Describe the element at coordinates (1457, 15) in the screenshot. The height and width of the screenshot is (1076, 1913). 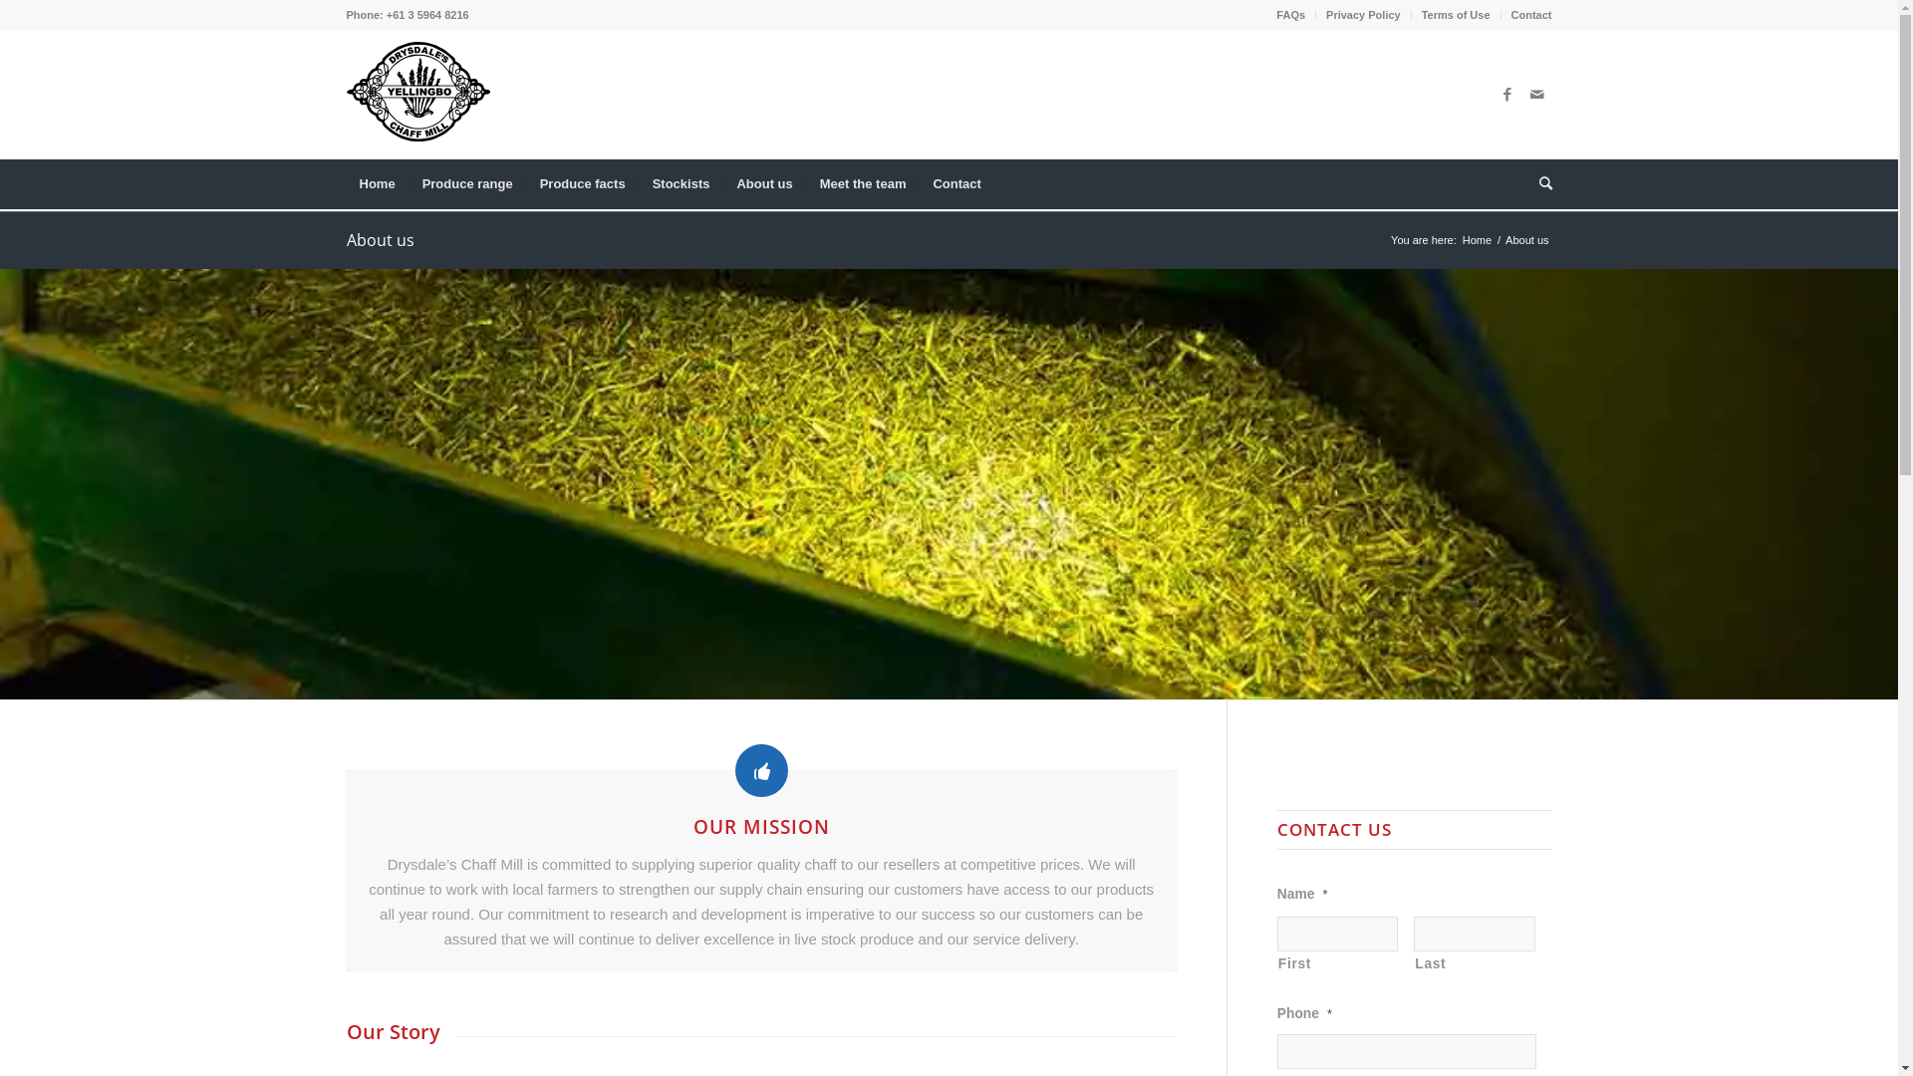
I see `Terms of Use` at that location.